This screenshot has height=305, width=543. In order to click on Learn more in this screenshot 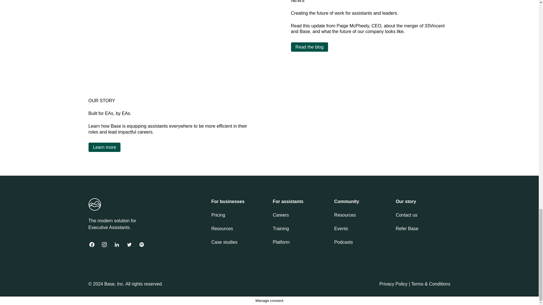, I will do `click(104, 147)`.